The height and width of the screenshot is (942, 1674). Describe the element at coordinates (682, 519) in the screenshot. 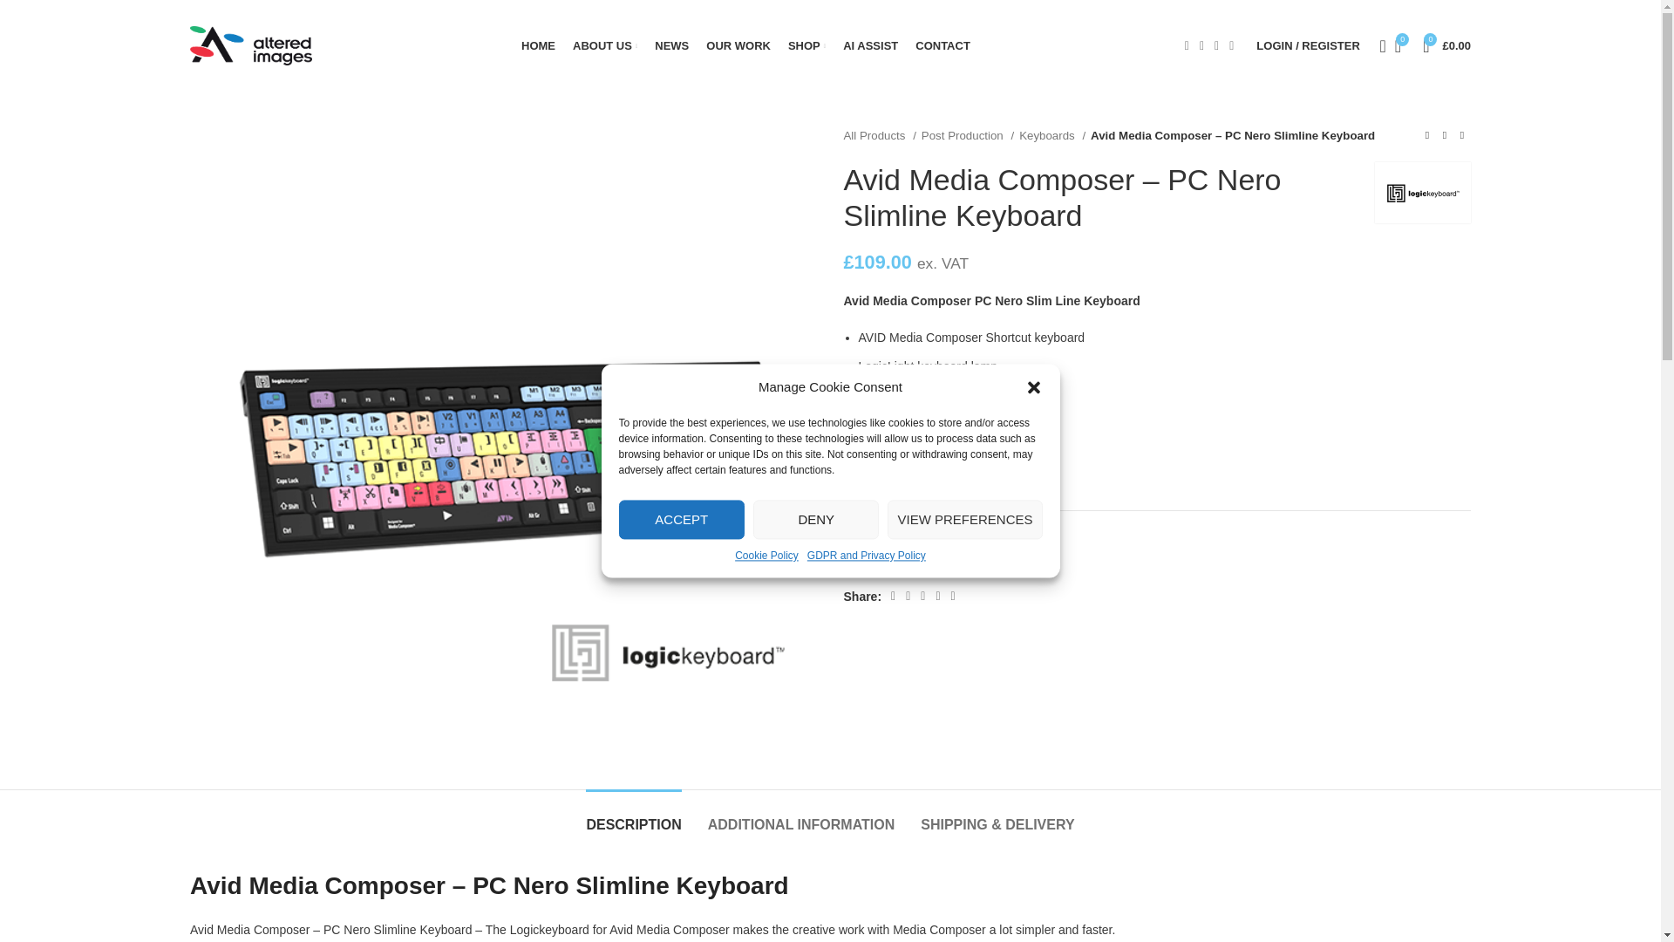

I see `ACCEPT` at that location.